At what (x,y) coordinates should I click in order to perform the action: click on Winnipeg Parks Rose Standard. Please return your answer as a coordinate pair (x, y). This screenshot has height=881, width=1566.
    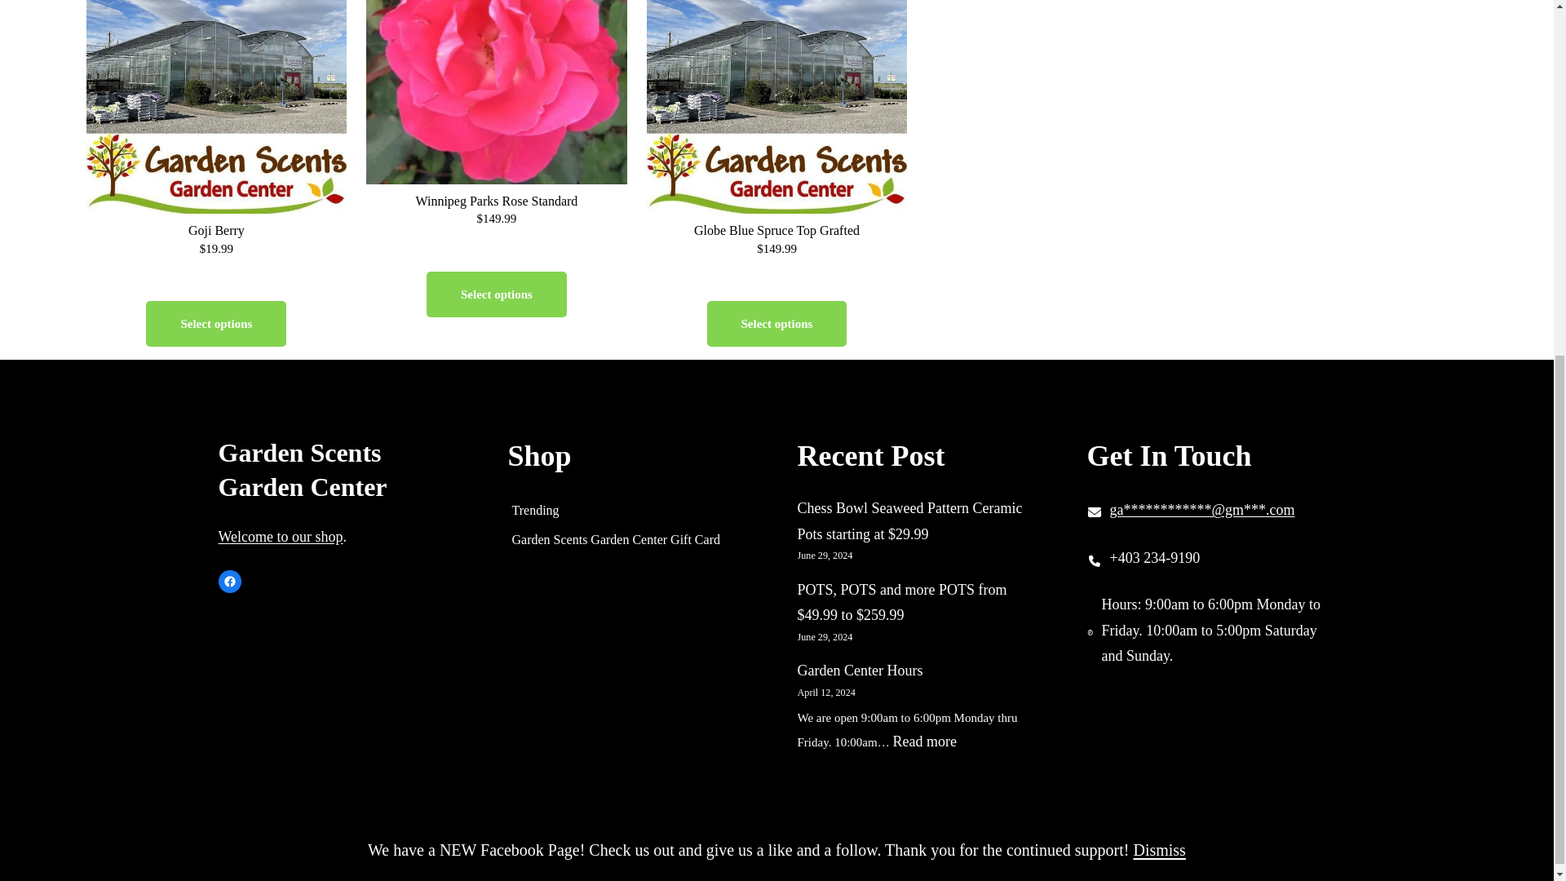
    Looking at the image, I should click on (496, 201).